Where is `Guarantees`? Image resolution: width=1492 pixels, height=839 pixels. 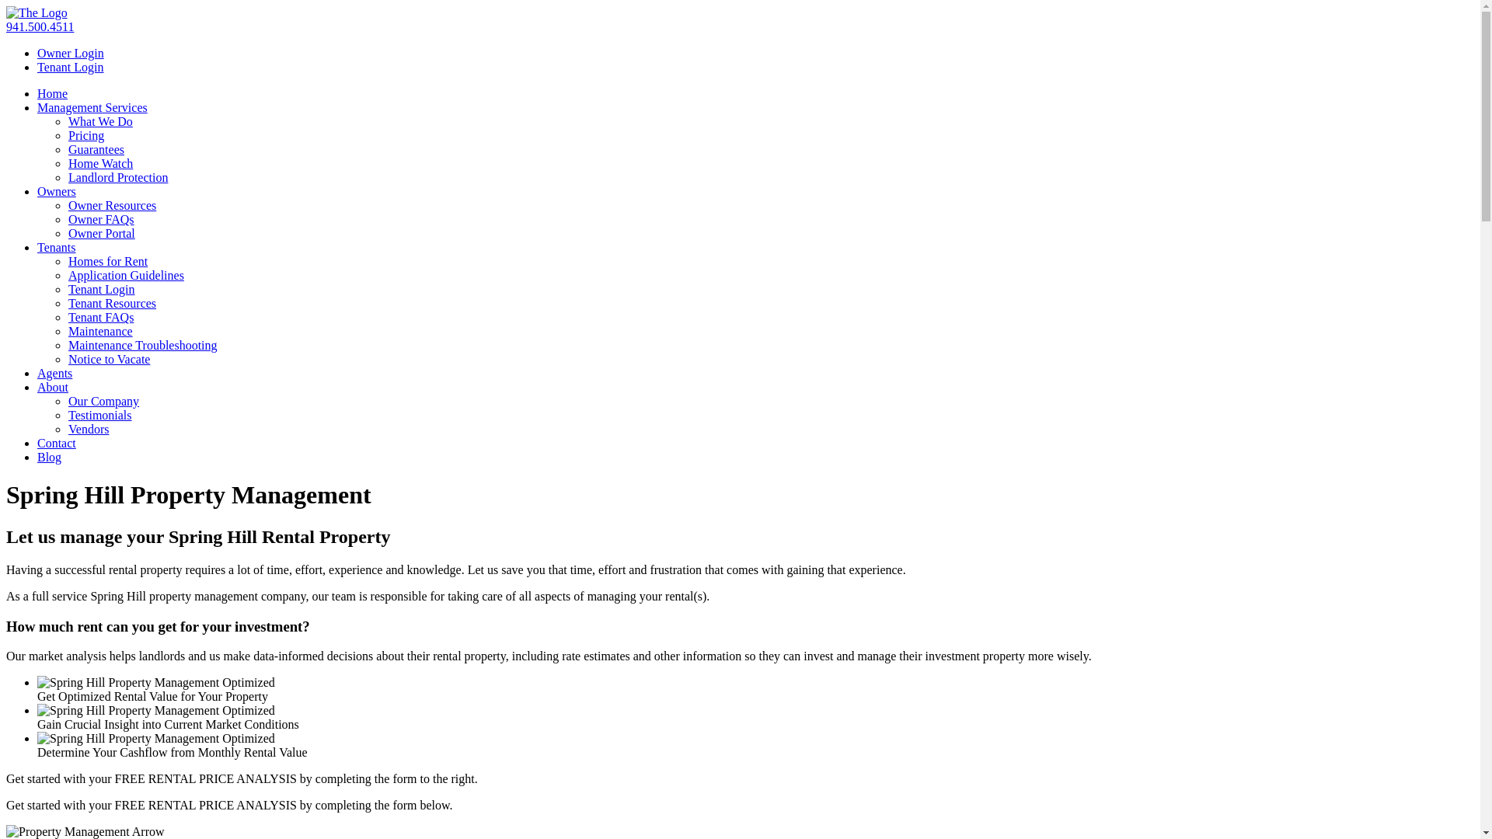 Guarantees is located at coordinates (96, 149).